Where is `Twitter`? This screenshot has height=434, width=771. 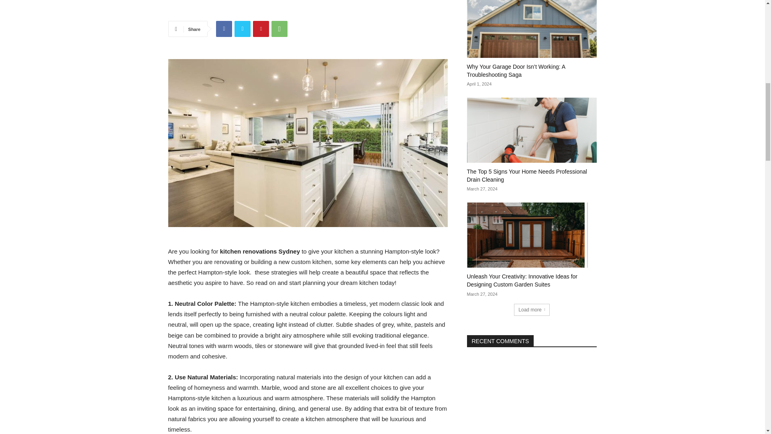 Twitter is located at coordinates (243, 29).